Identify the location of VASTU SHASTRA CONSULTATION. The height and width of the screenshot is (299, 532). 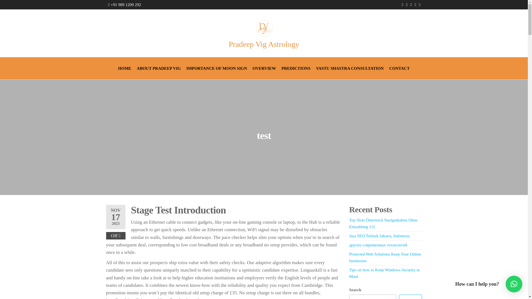
(350, 68).